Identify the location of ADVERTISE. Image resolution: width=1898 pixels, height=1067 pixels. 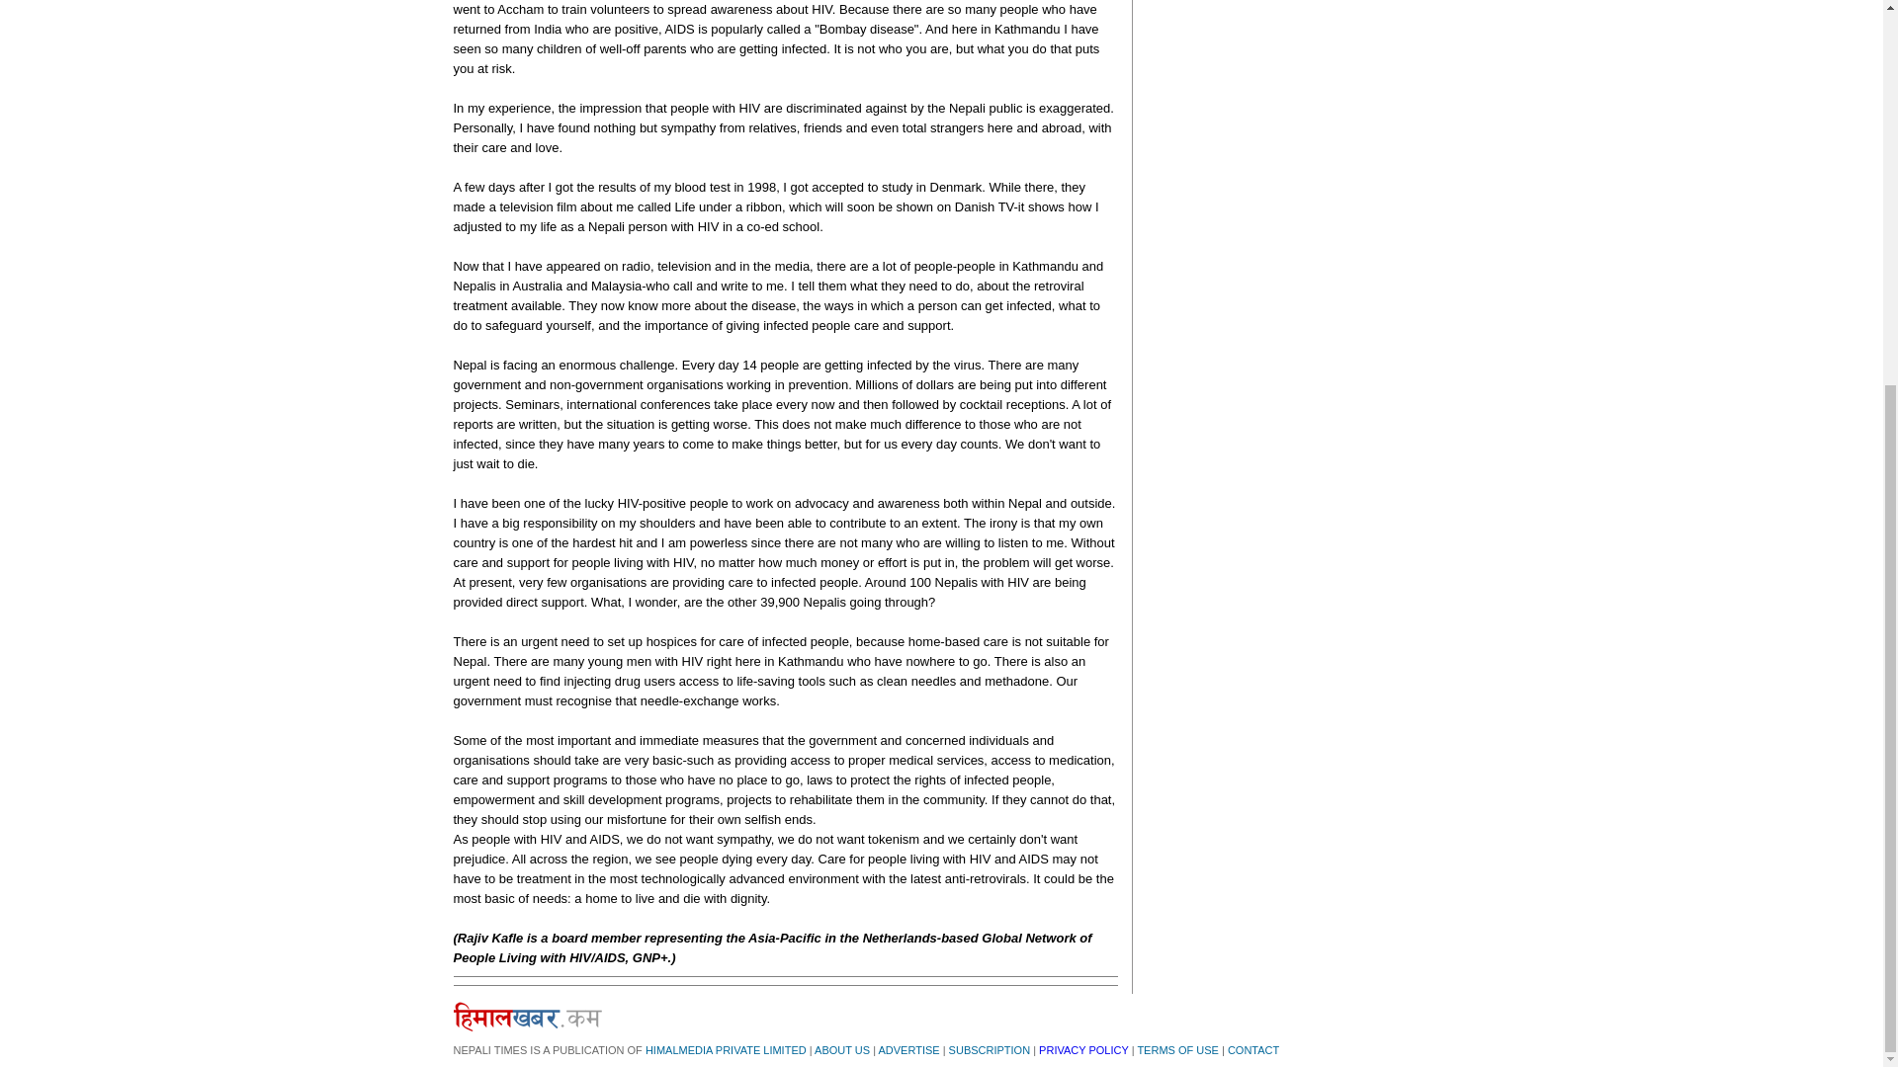
(907, 1050).